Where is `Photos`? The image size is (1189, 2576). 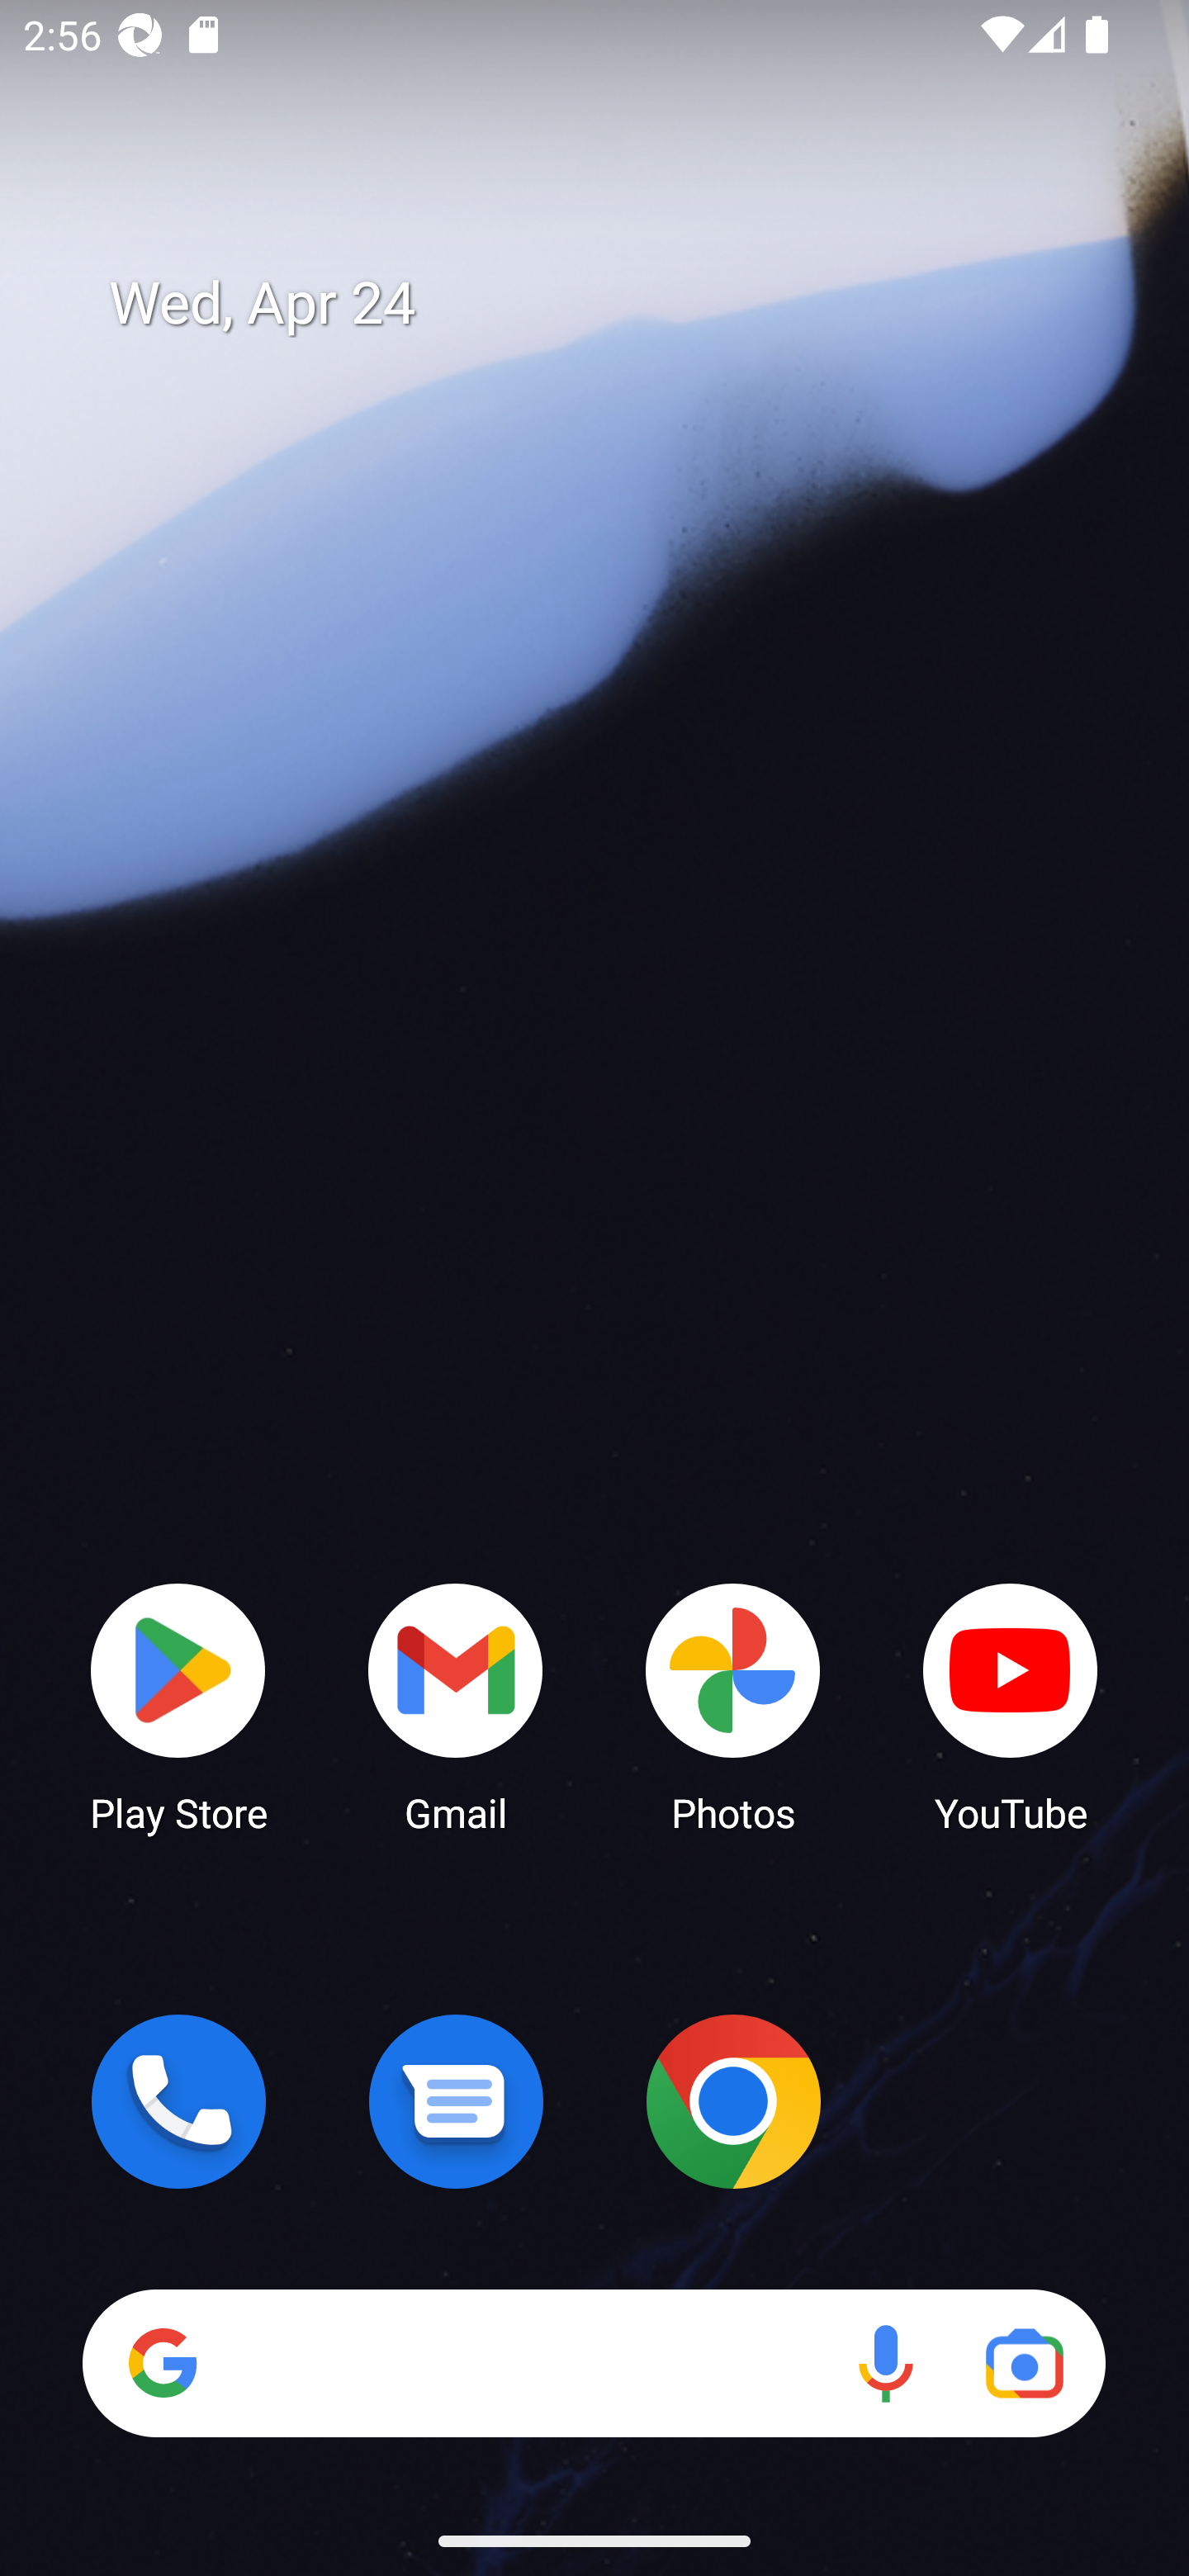 Photos is located at coordinates (733, 1706).